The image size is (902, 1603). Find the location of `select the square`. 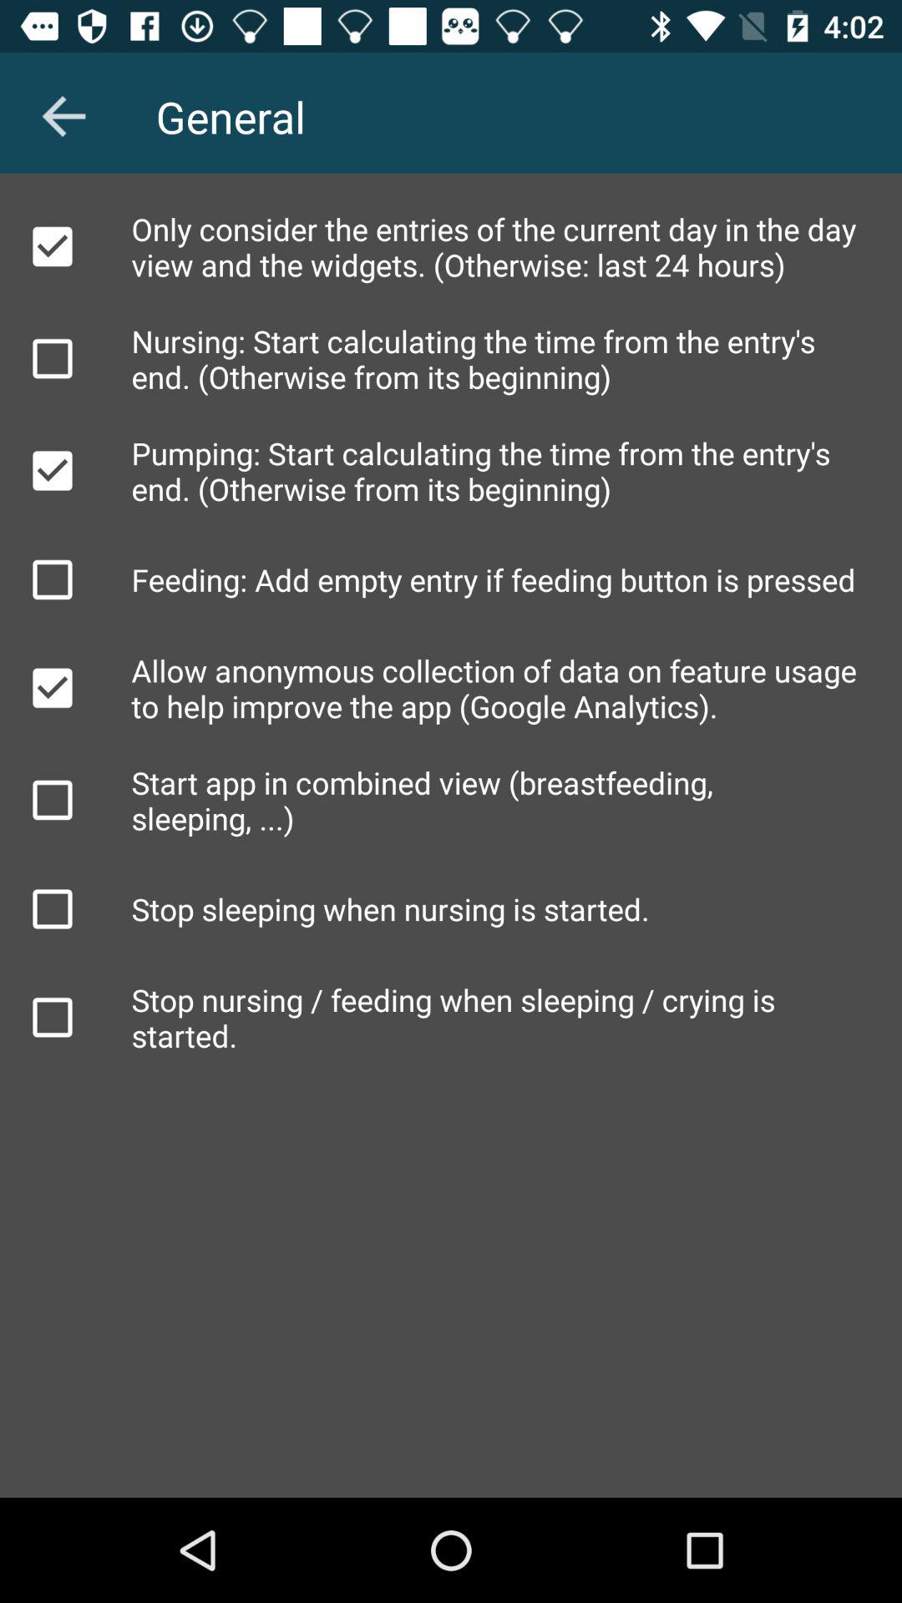

select the square is located at coordinates (53, 909).